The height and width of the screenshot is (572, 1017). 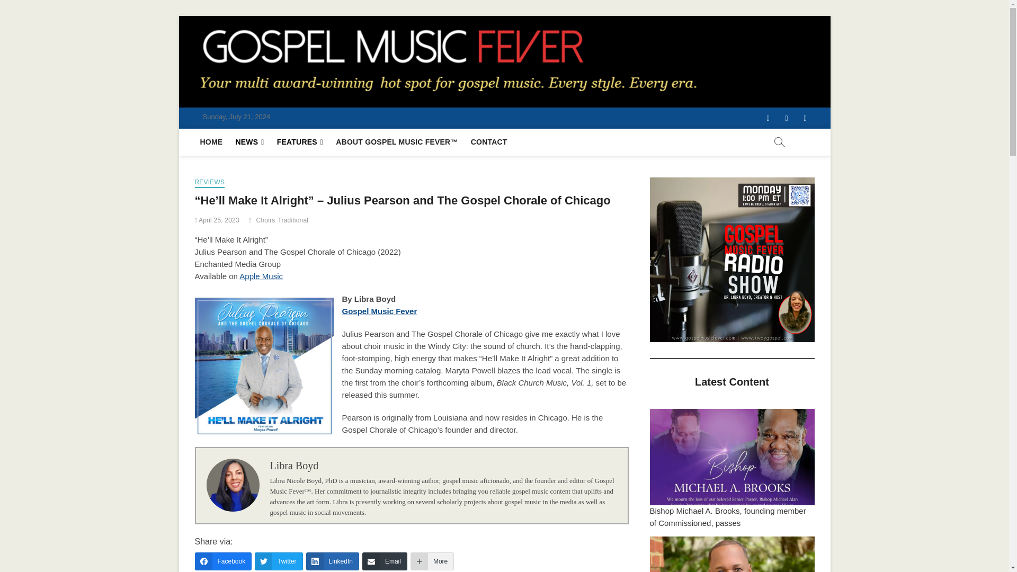 I want to click on Facebook, so click(x=768, y=118).